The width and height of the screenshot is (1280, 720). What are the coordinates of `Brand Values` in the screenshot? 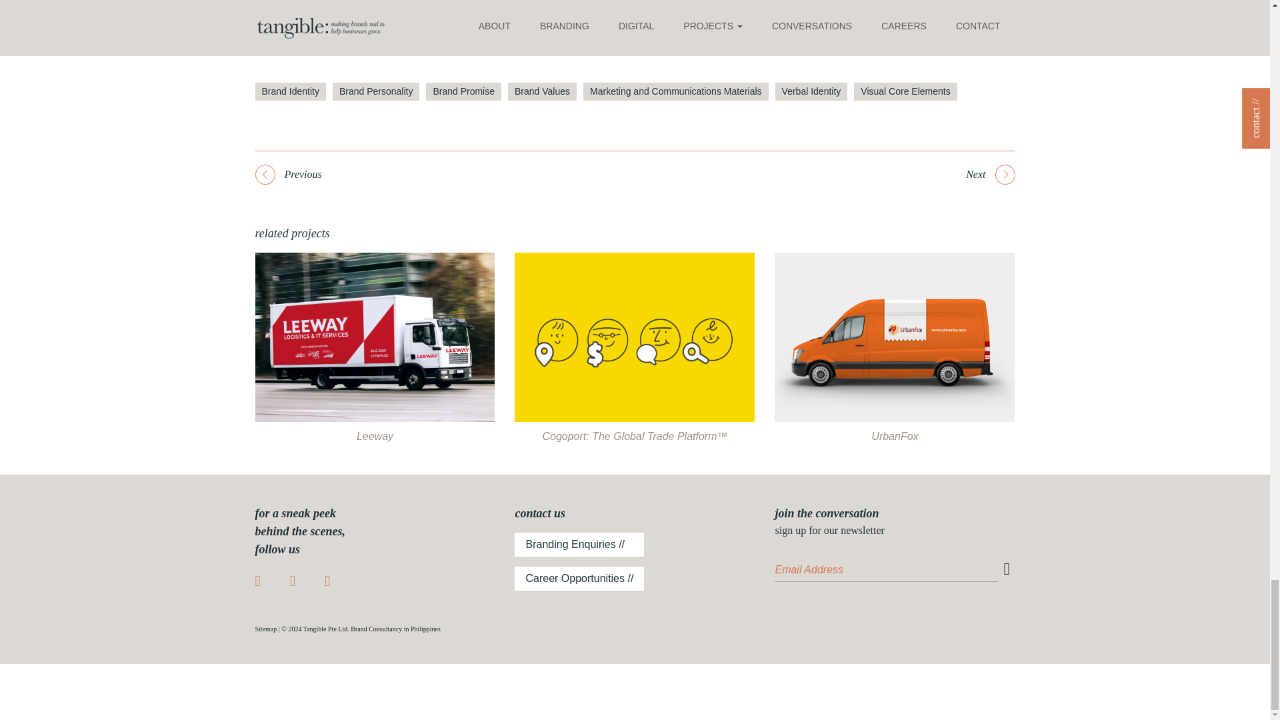 It's located at (543, 92).